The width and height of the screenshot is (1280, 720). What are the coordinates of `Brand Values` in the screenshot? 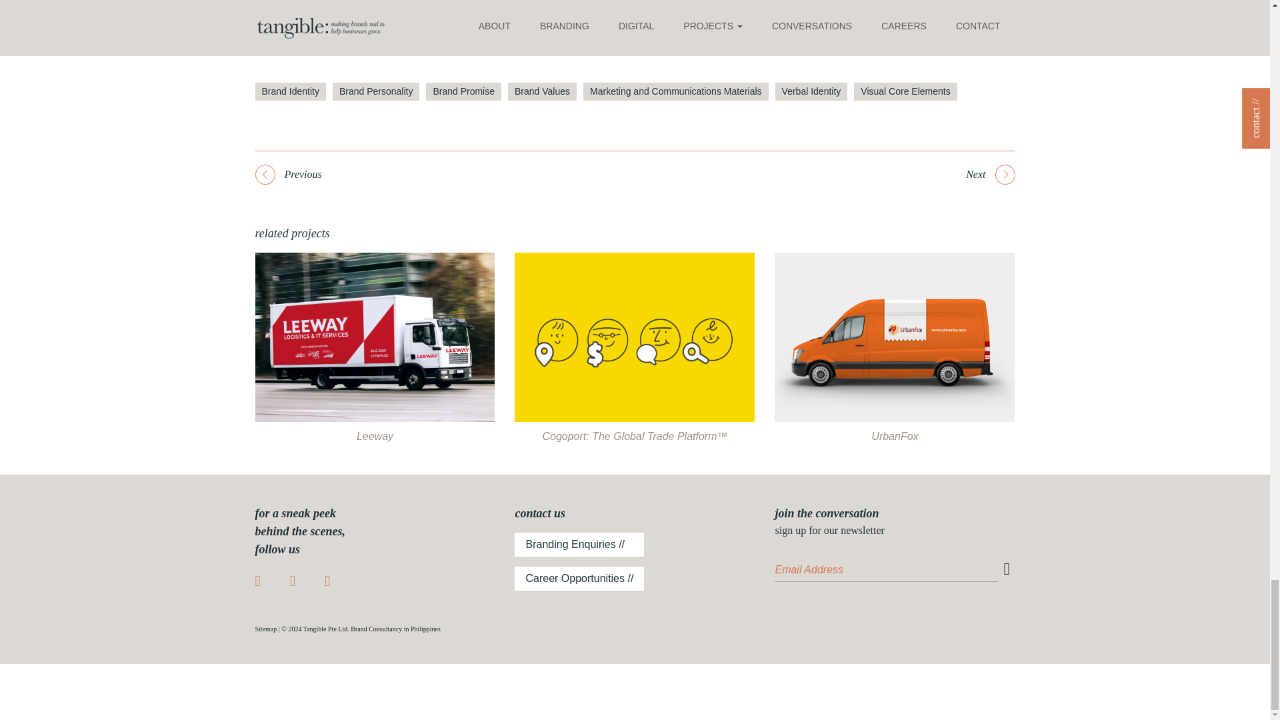 It's located at (543, 92).